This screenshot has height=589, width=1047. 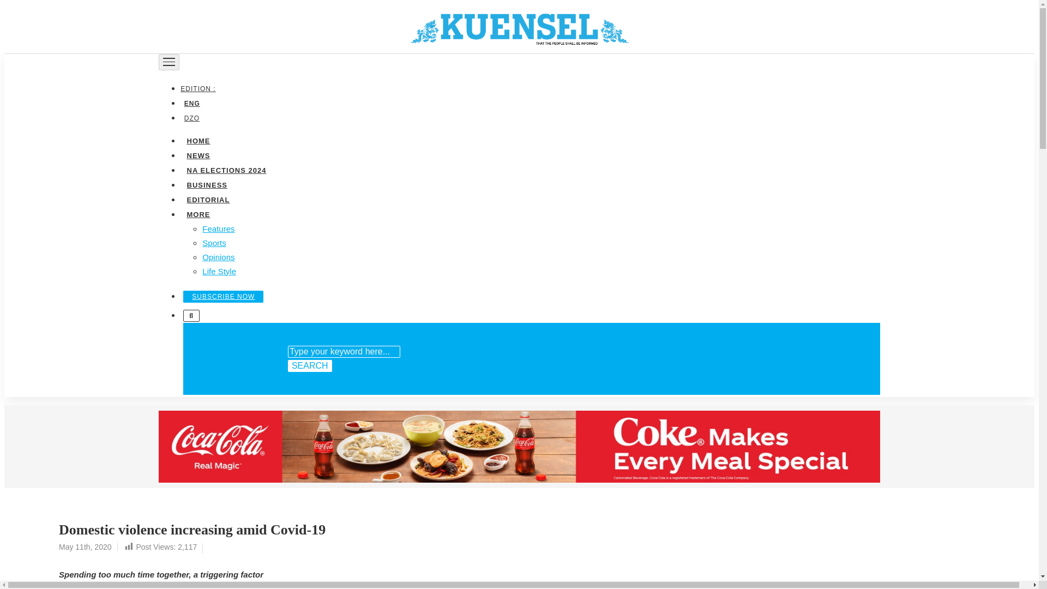 What do you see at coordinates (208, 199) in the screenshot?
I see `EDITORIAL` at bounding box center [208, 199].